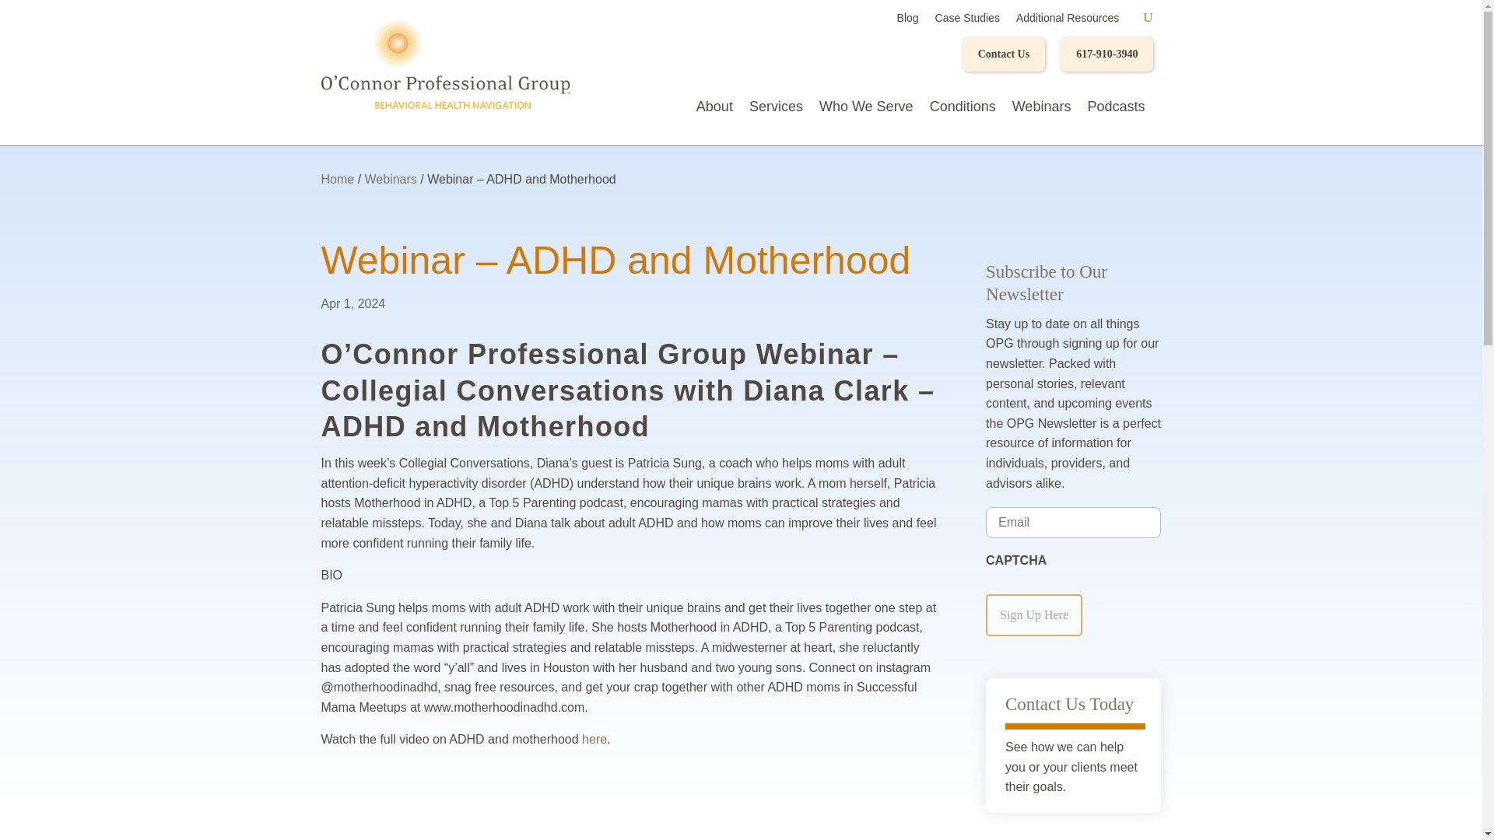 The image size is (1494, 840). What do you see at coordinates (907, 20) in the screenshot?
I see `Blog` at bounding box center [907, 20].